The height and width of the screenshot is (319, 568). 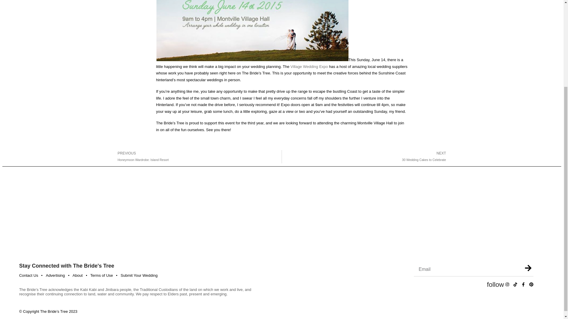 What do you see at coordinates (309, 67) in the screenshot?
I see `Village Wedding Expo` at bounding box center [309, 67].